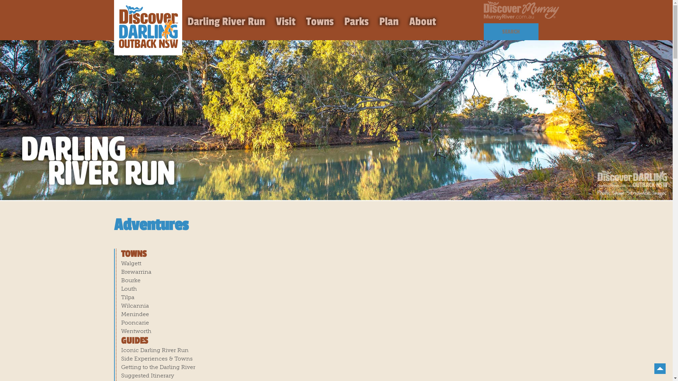  I want to click on Menindee, so click(135, 314).